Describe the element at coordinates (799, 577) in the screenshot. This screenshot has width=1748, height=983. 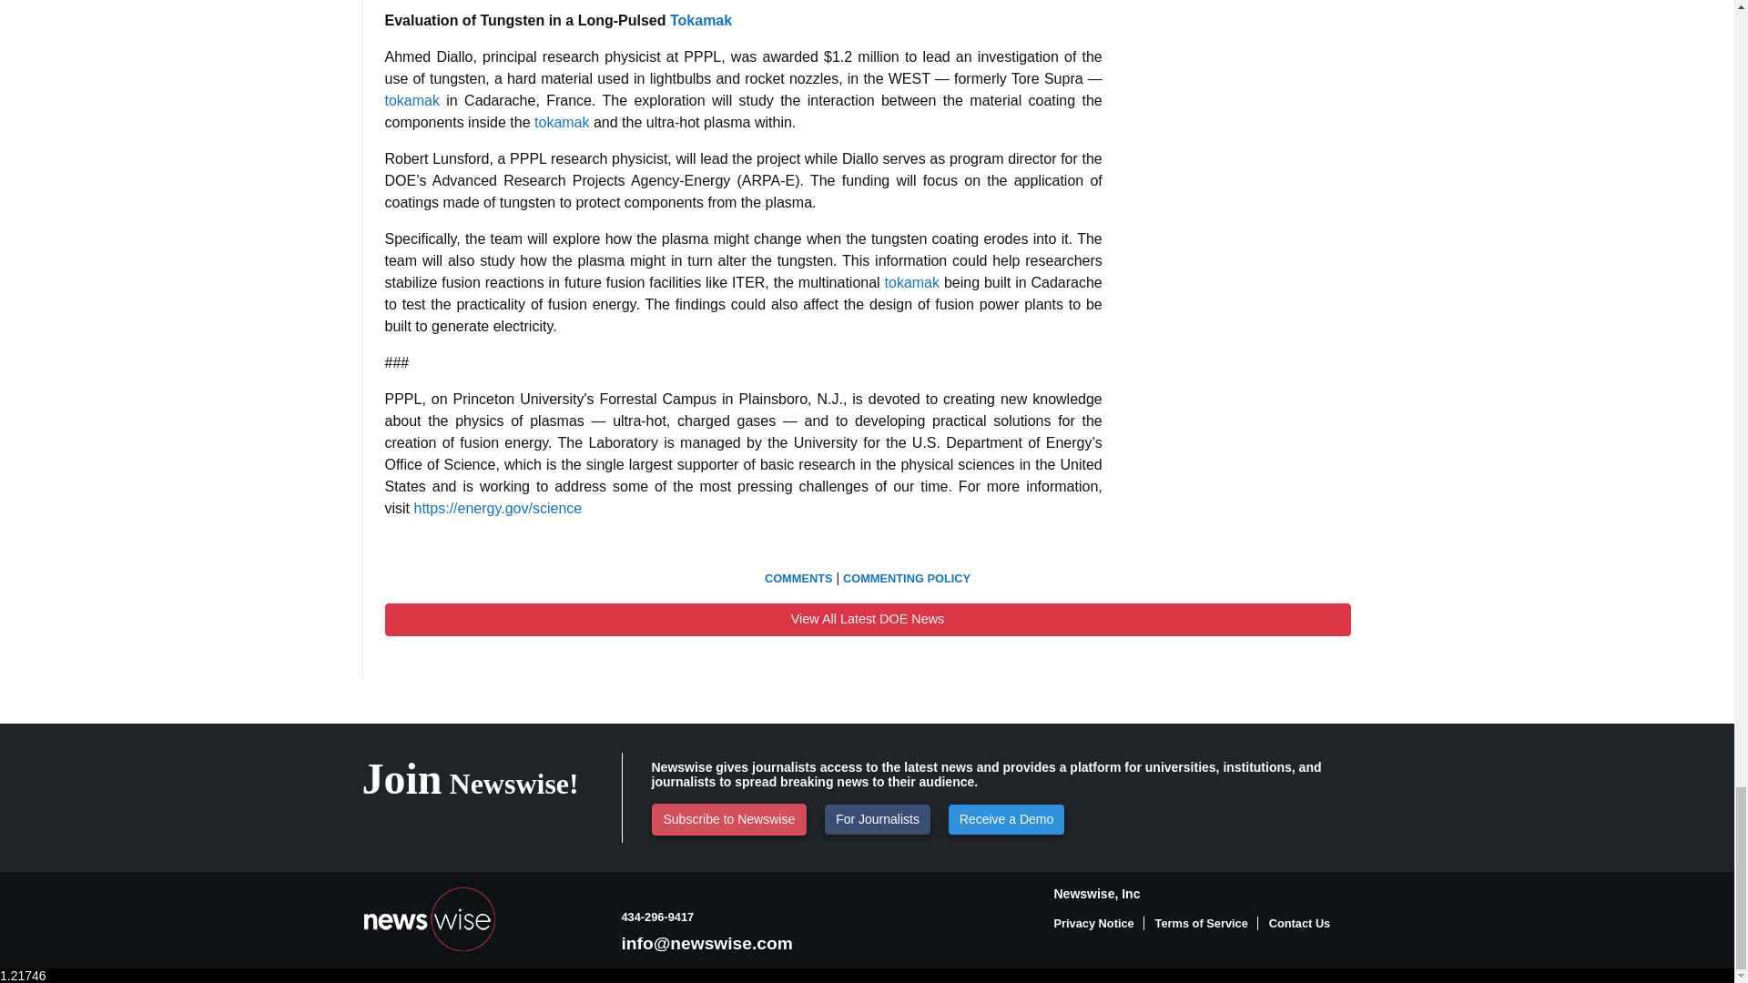
I see `Leave a comment...` at that location.